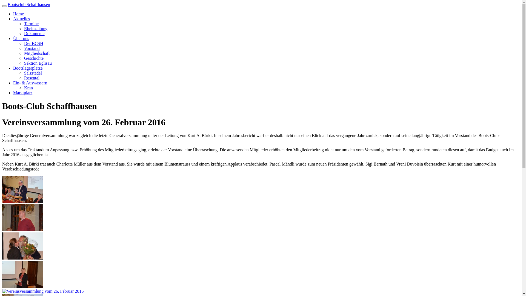 Image resolution: width=526 pixels, height=296 pixels. What do you see at coordinates (36, 29) in the screenshot?
I see `Rheinzeitung` at bounding box center [36, 29].